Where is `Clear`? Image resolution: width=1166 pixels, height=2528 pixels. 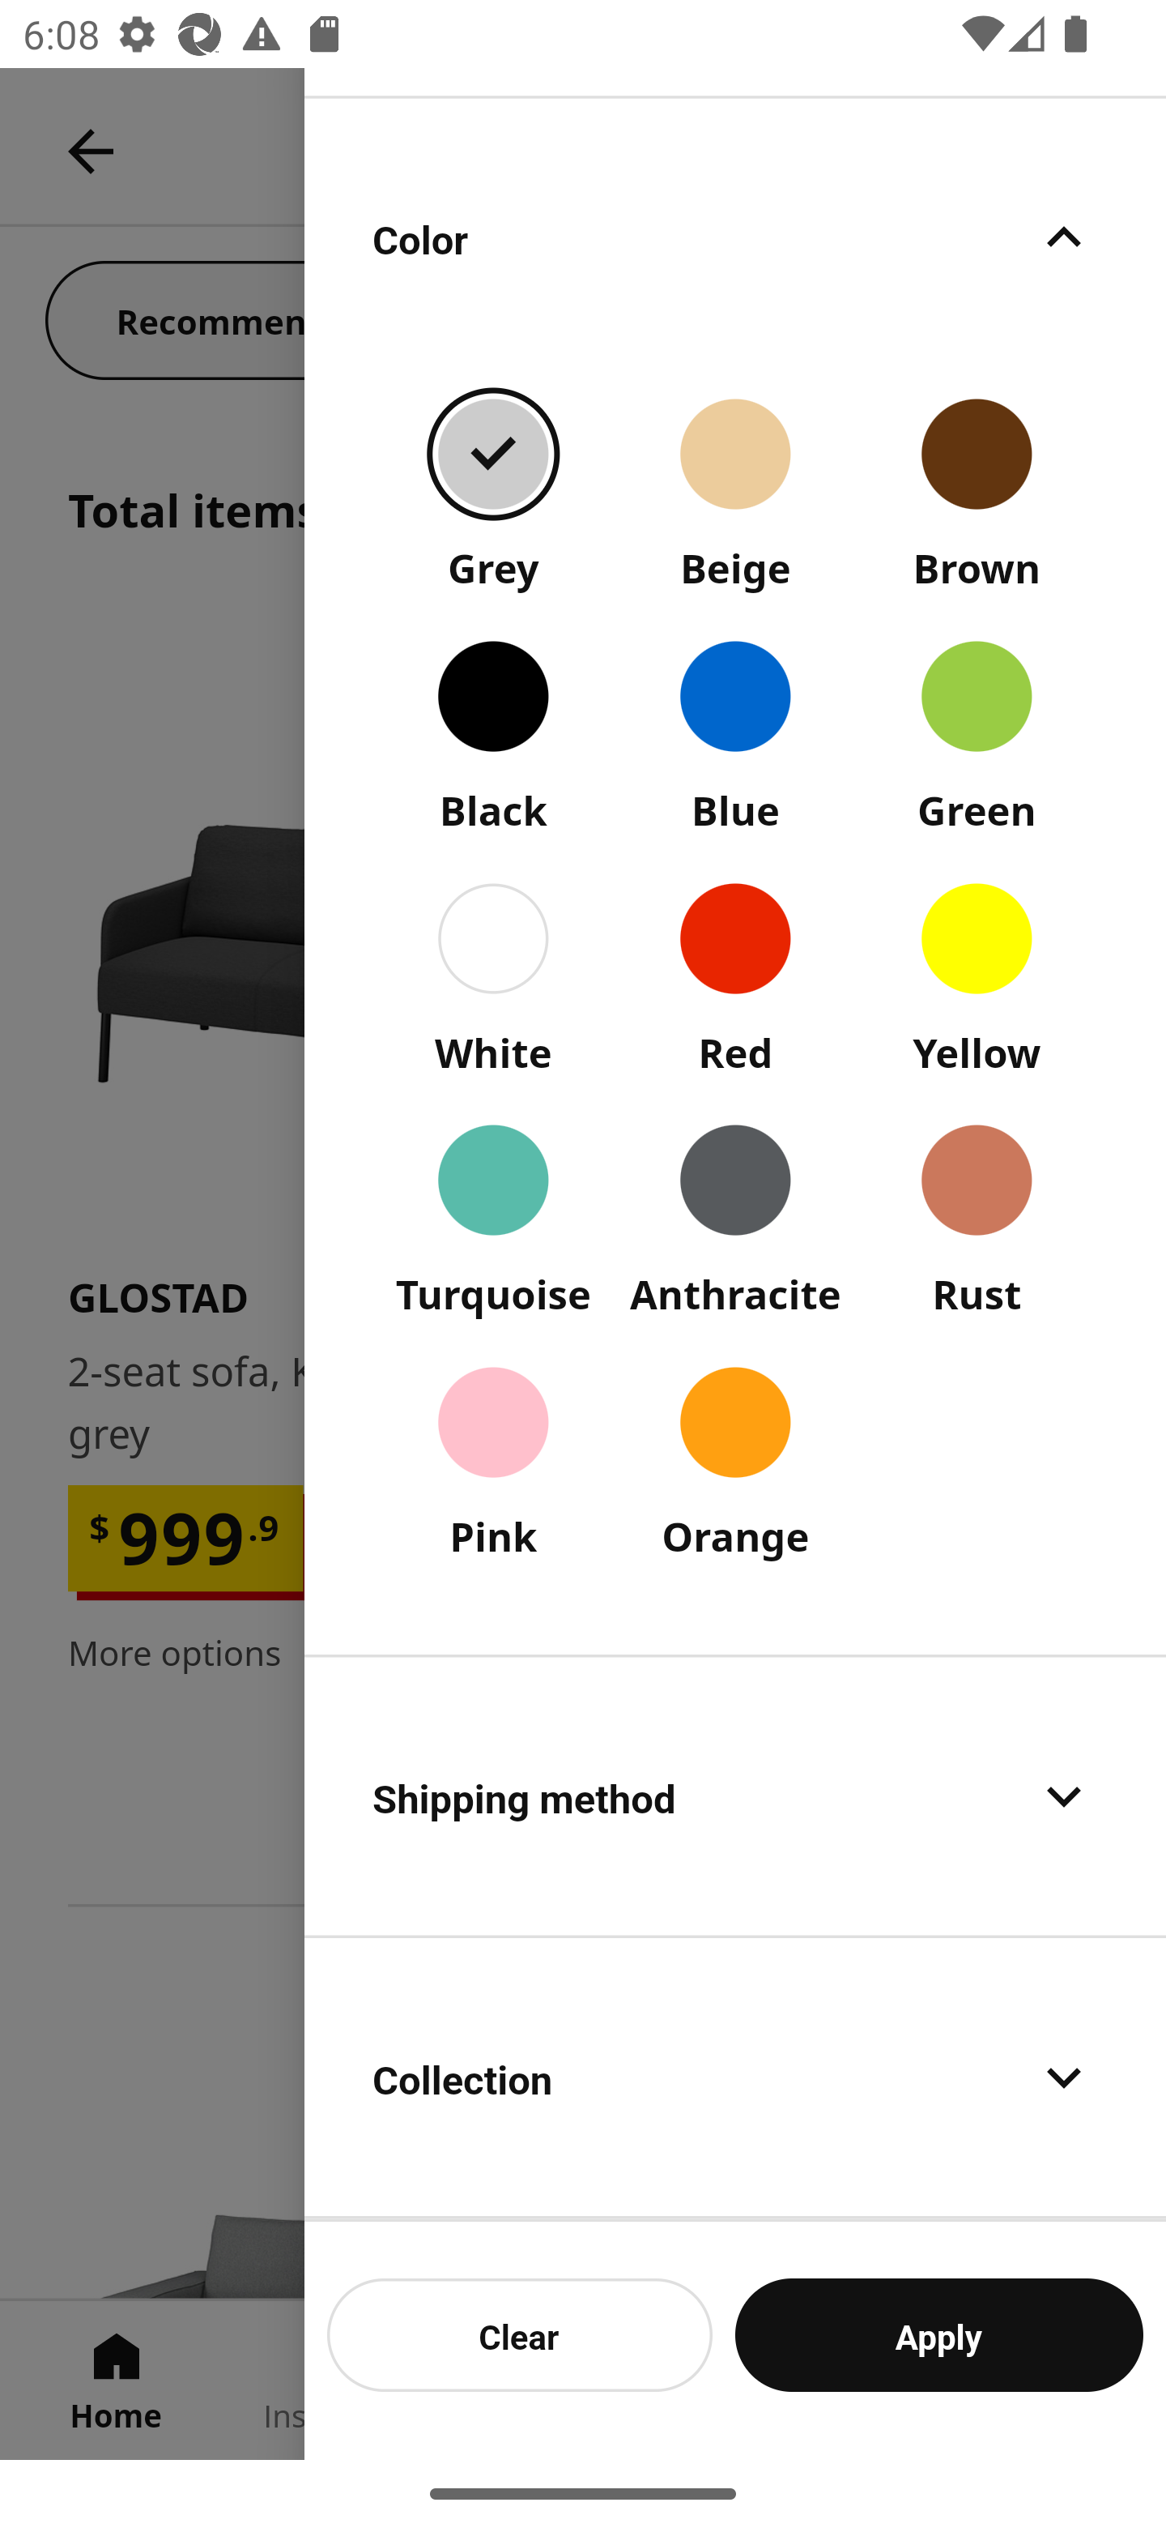 Clear is located at coordinates (520, 2334).